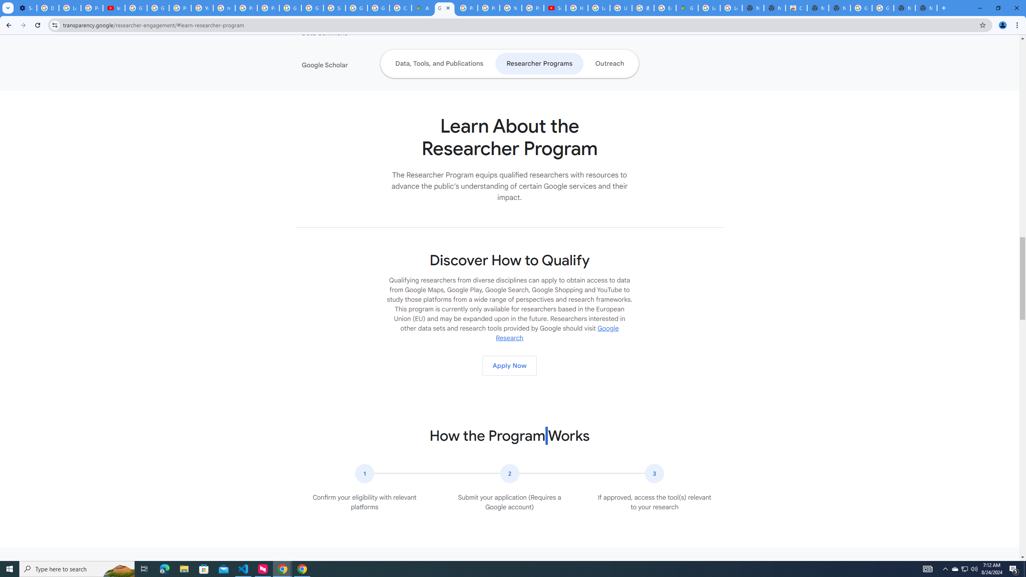  What do you see at coordinates (489, 8) in the screenshot?
I see `Privacy Help Center - Policies Help` at bounding box center [489, 8].